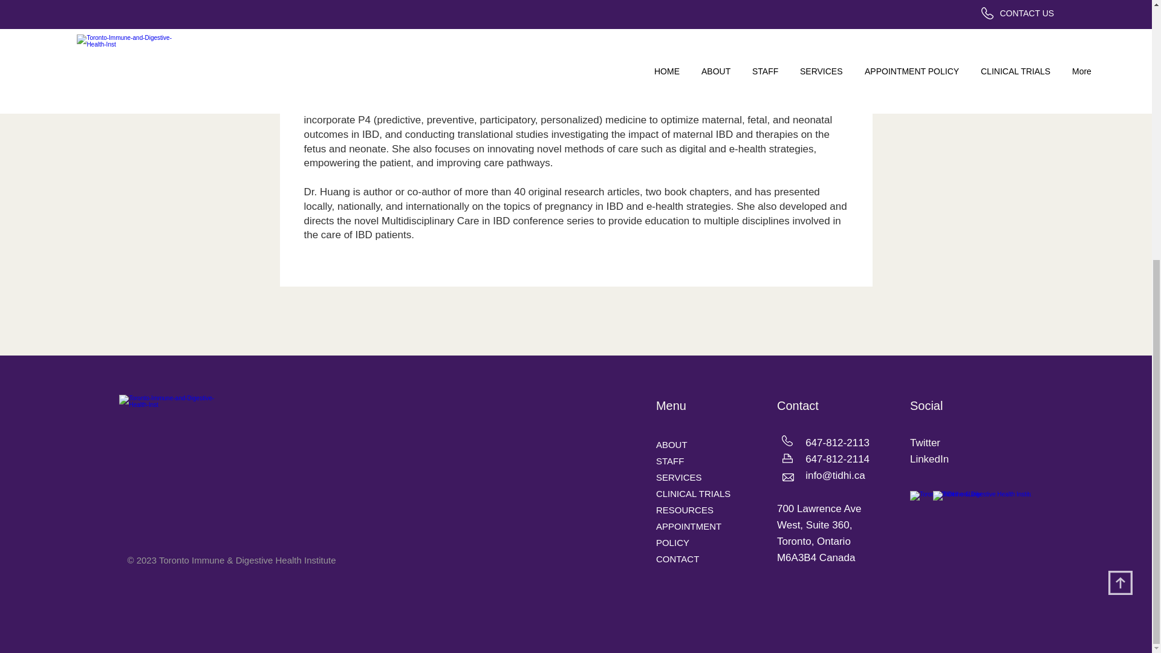  I want to click on APPOINTMENT POLI, so click(688, 534).